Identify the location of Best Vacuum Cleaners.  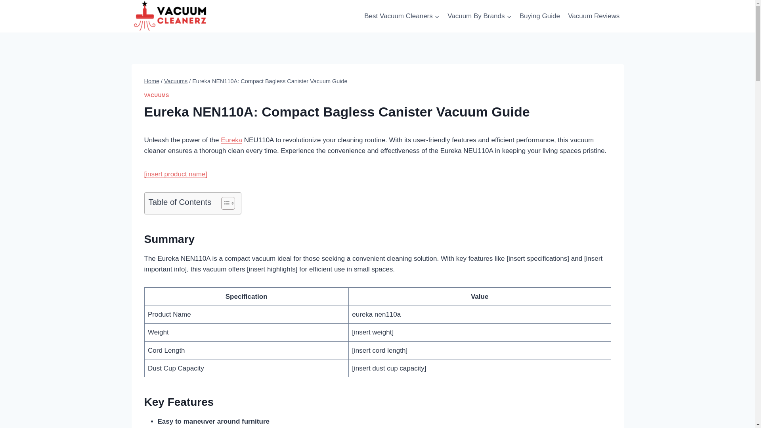
(402, 16).